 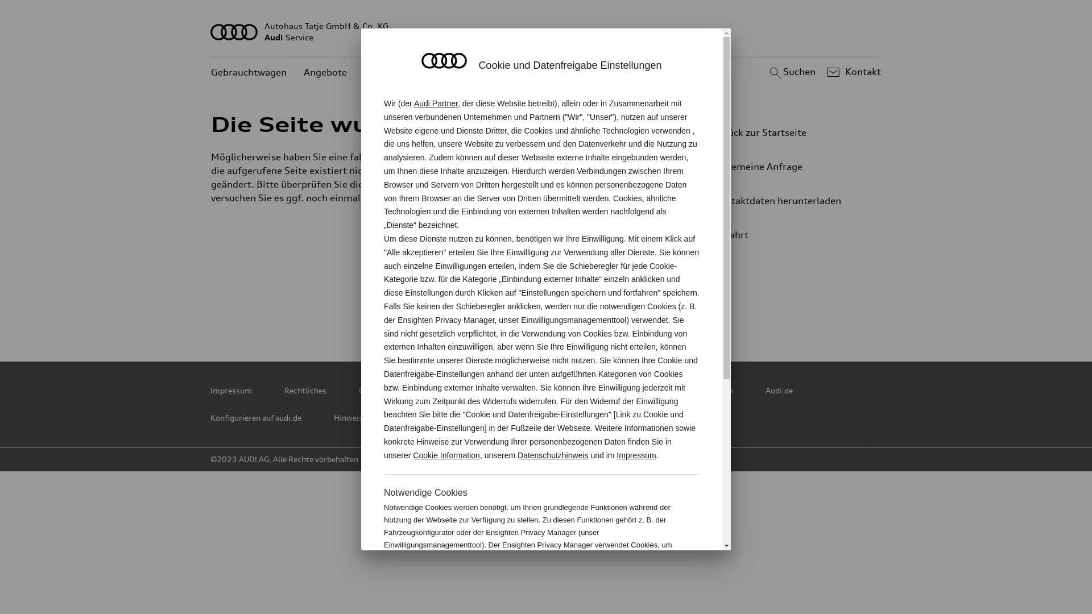 I want to click on Hinweisgebersystem, so click(x=372, y=418).